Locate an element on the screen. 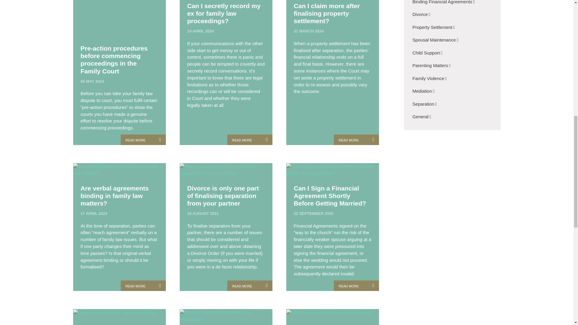 The height and width of the screenshot is (325, 578). Can I claim more after finalising property settlement? is located at coordinates (332, 15).